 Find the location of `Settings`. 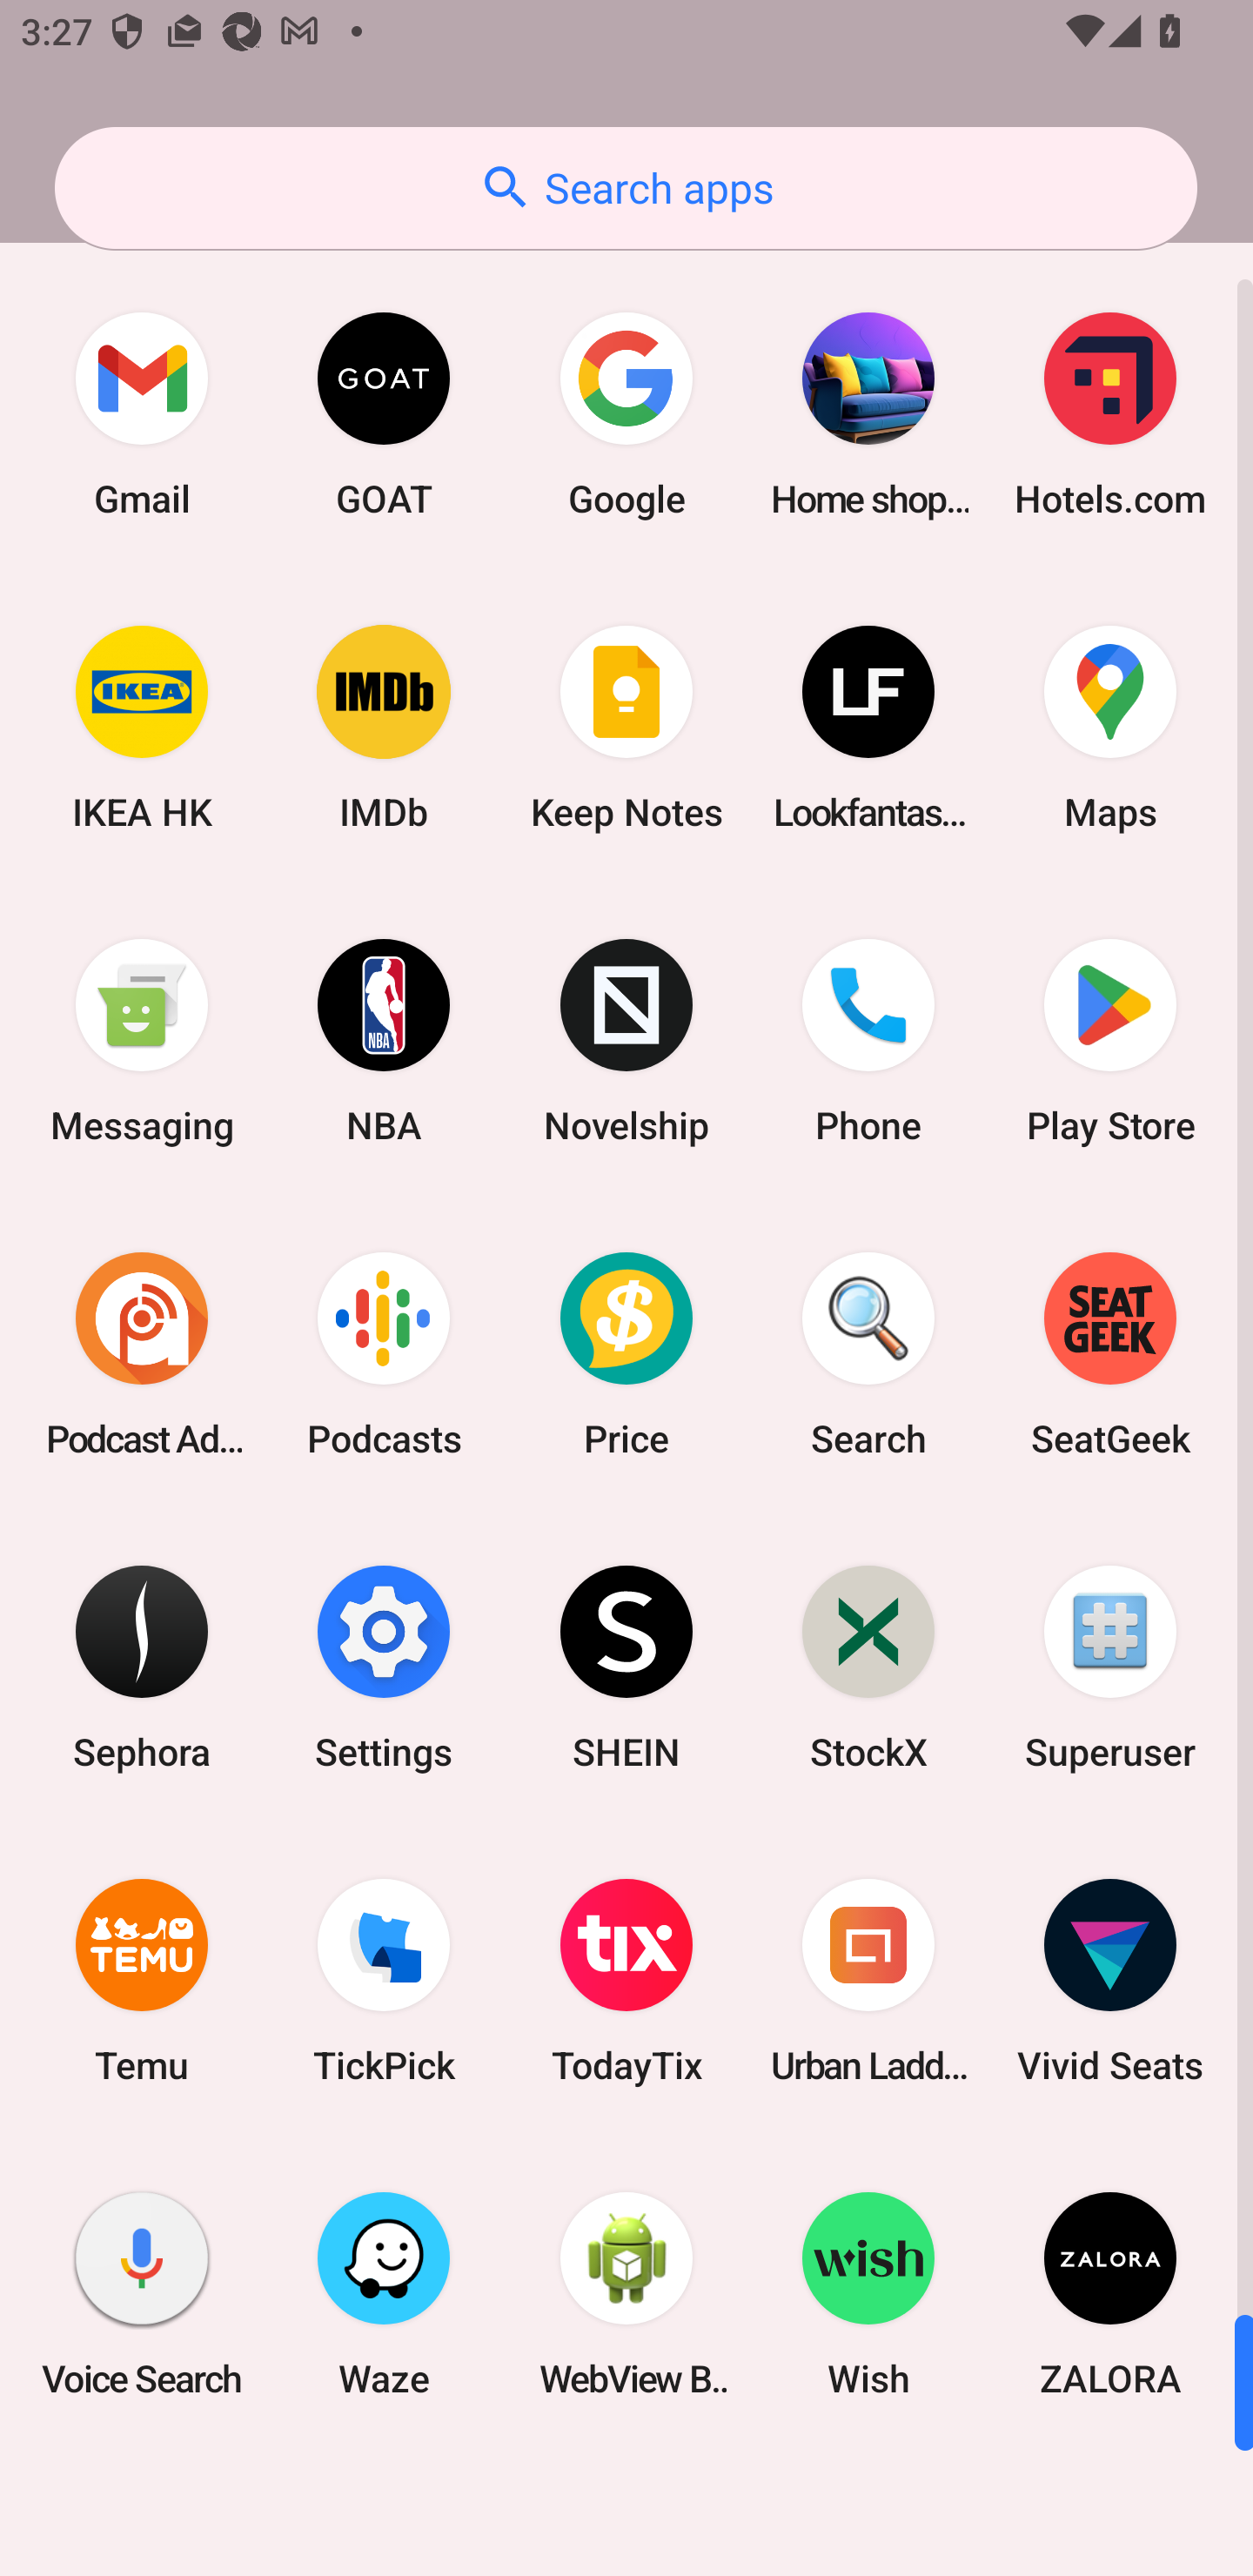

Settings is located at coordinates (384, 1666).